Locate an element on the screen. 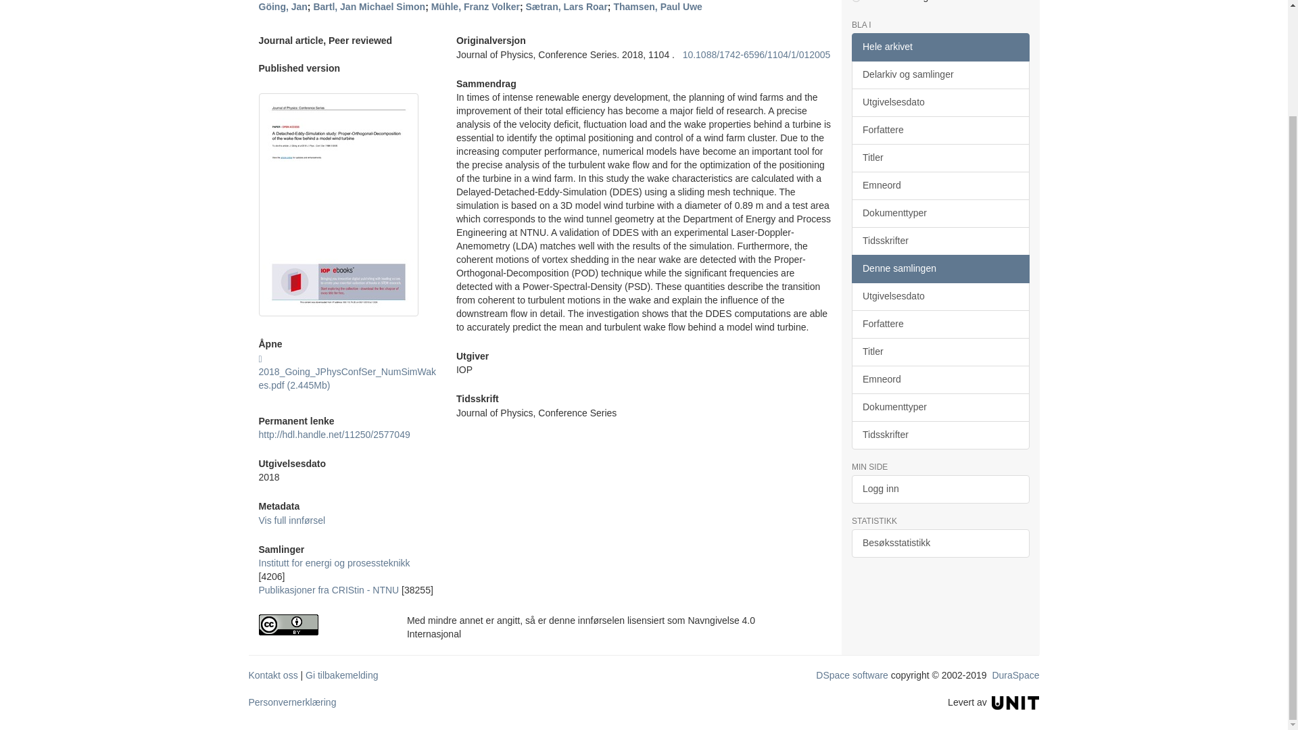 The width and height of the screenshot is (1298, 730). Hele arkivet is located at coordinates (940, 47).